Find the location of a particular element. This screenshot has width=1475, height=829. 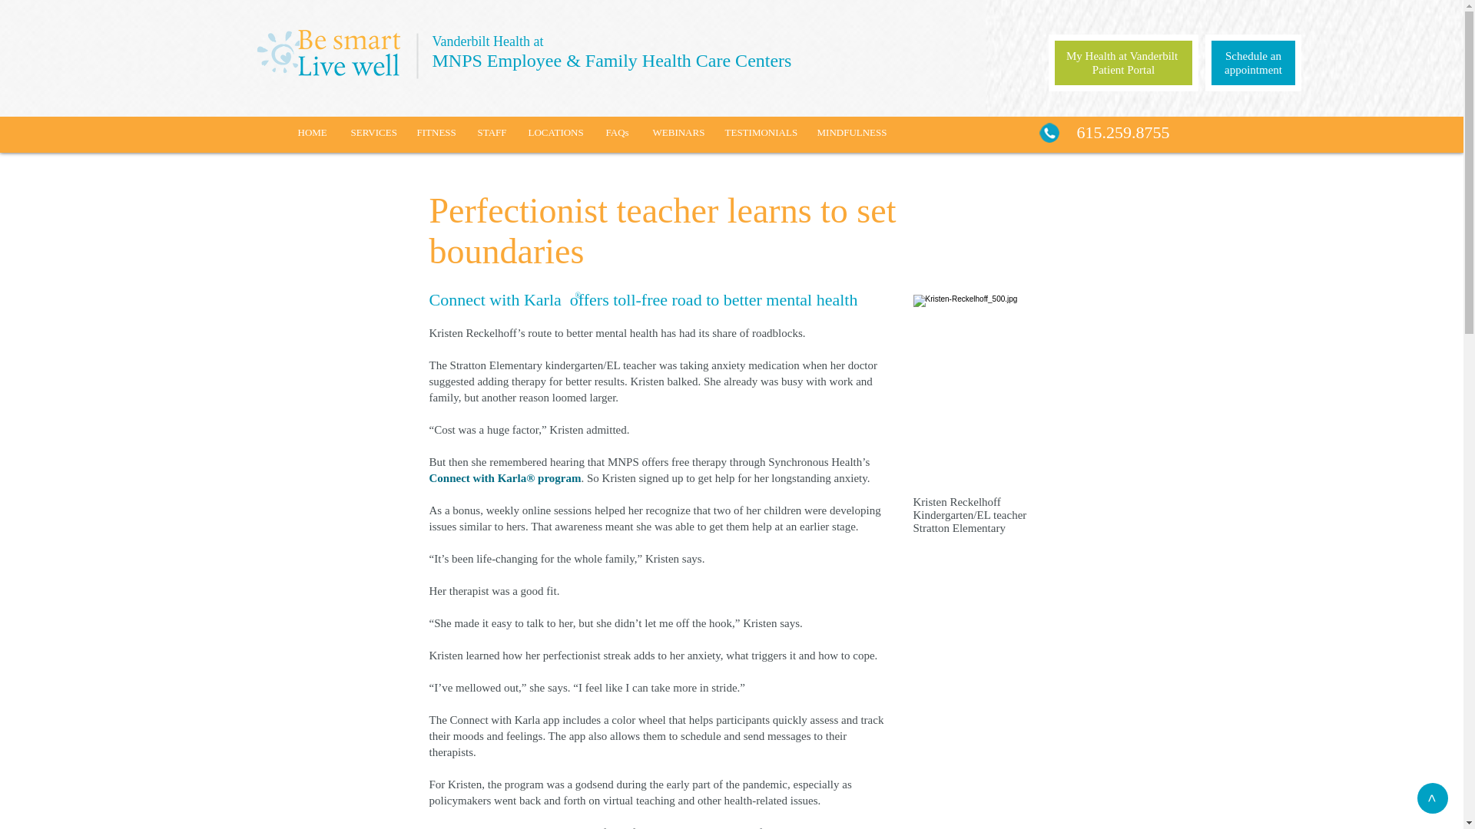

STAFF is located at coordinates (1252, 63).